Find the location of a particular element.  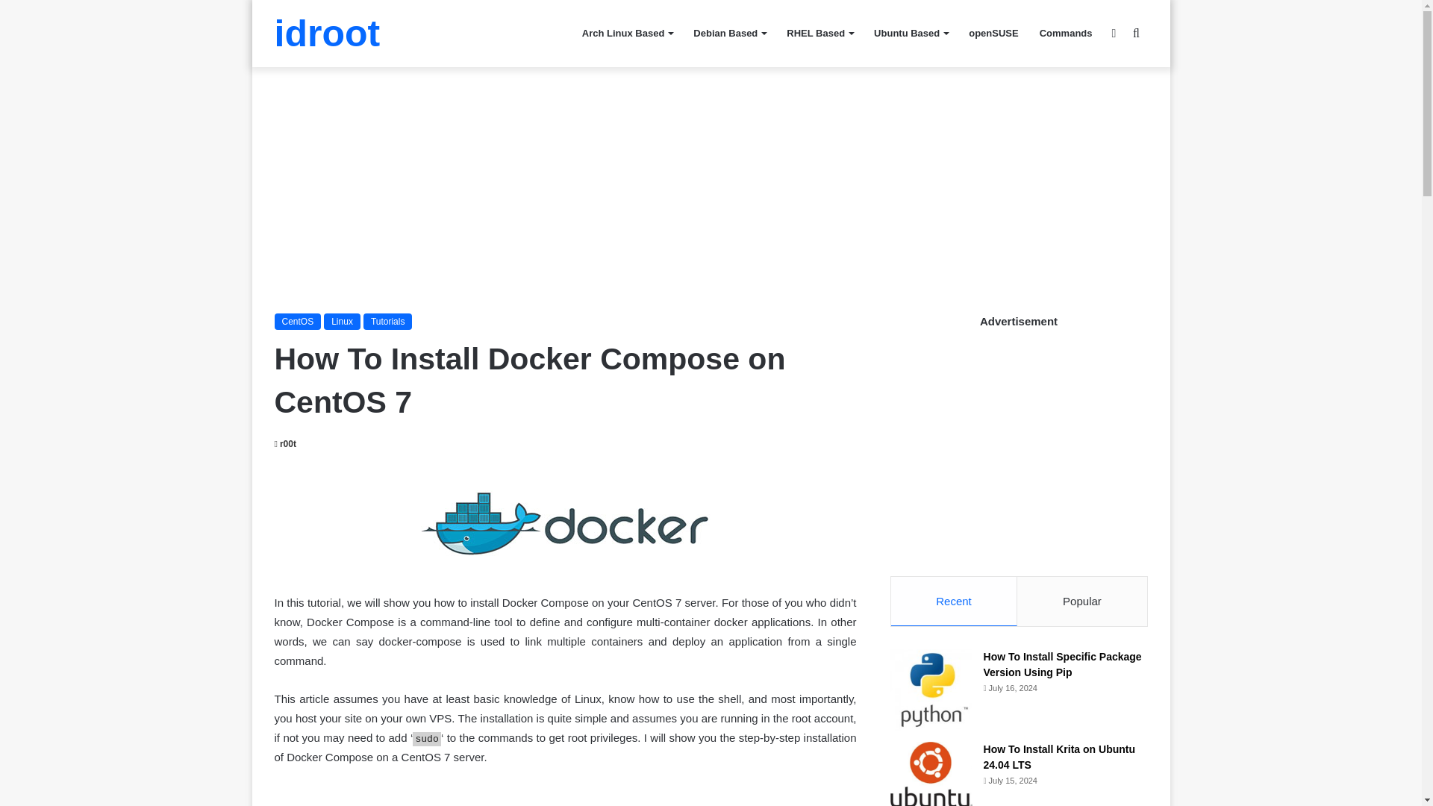

idroot is located at coordinates (328, 34).